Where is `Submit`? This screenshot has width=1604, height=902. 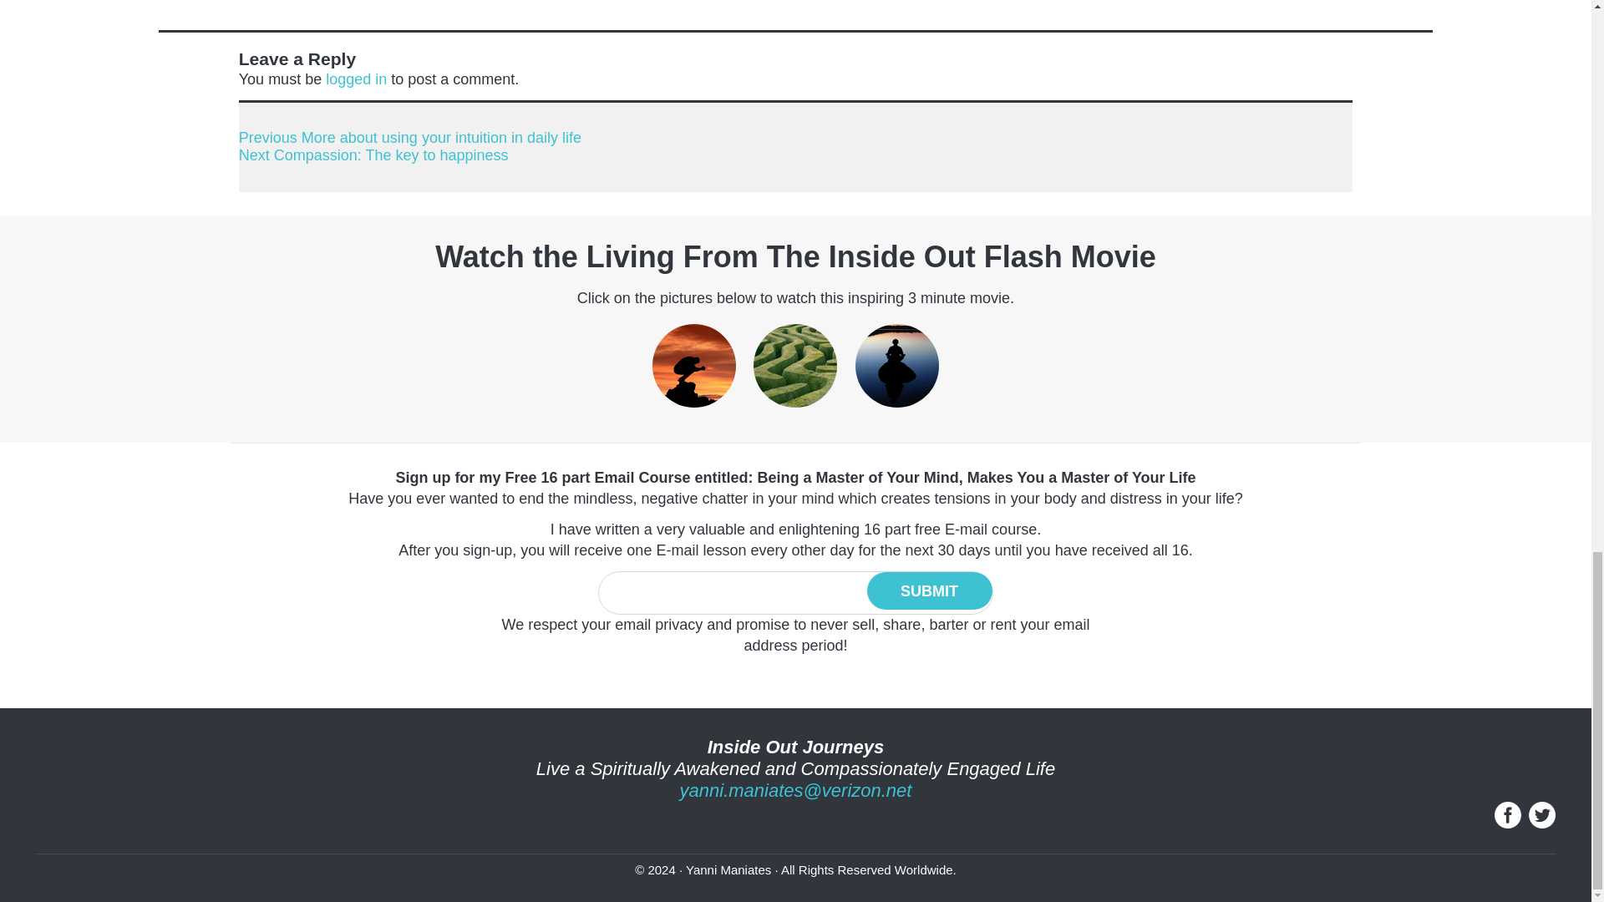
Submit is located at coordinates (930, 590).